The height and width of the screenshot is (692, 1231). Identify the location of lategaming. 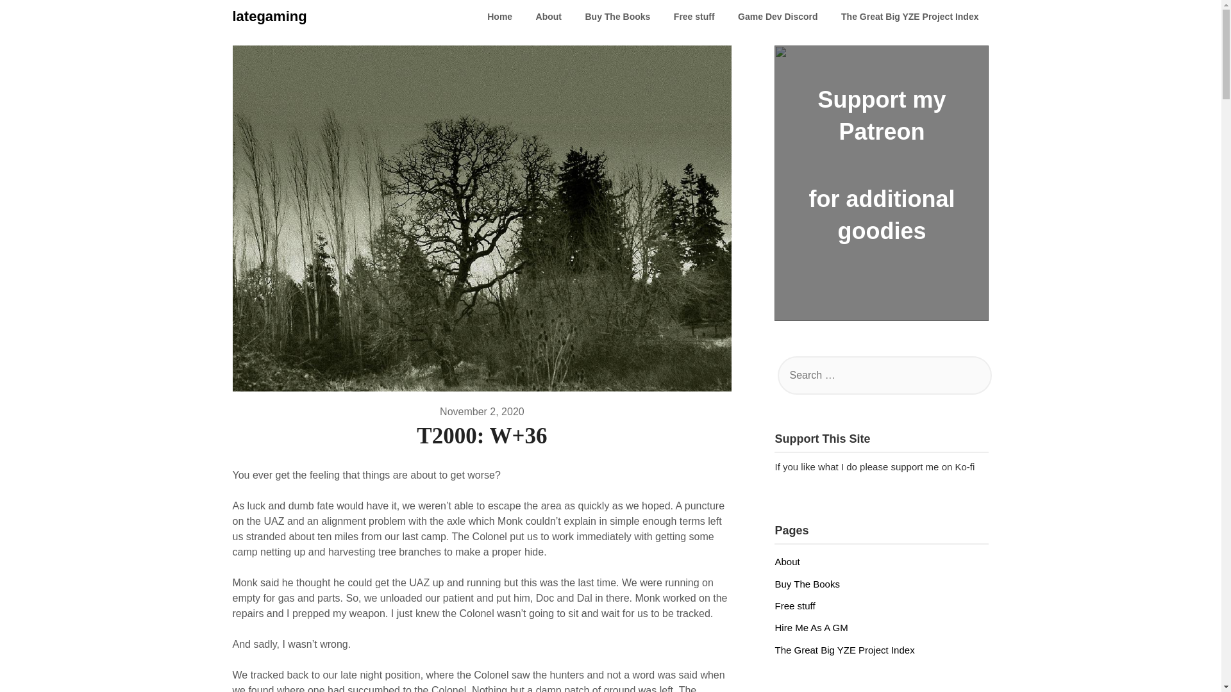
(269, 17).